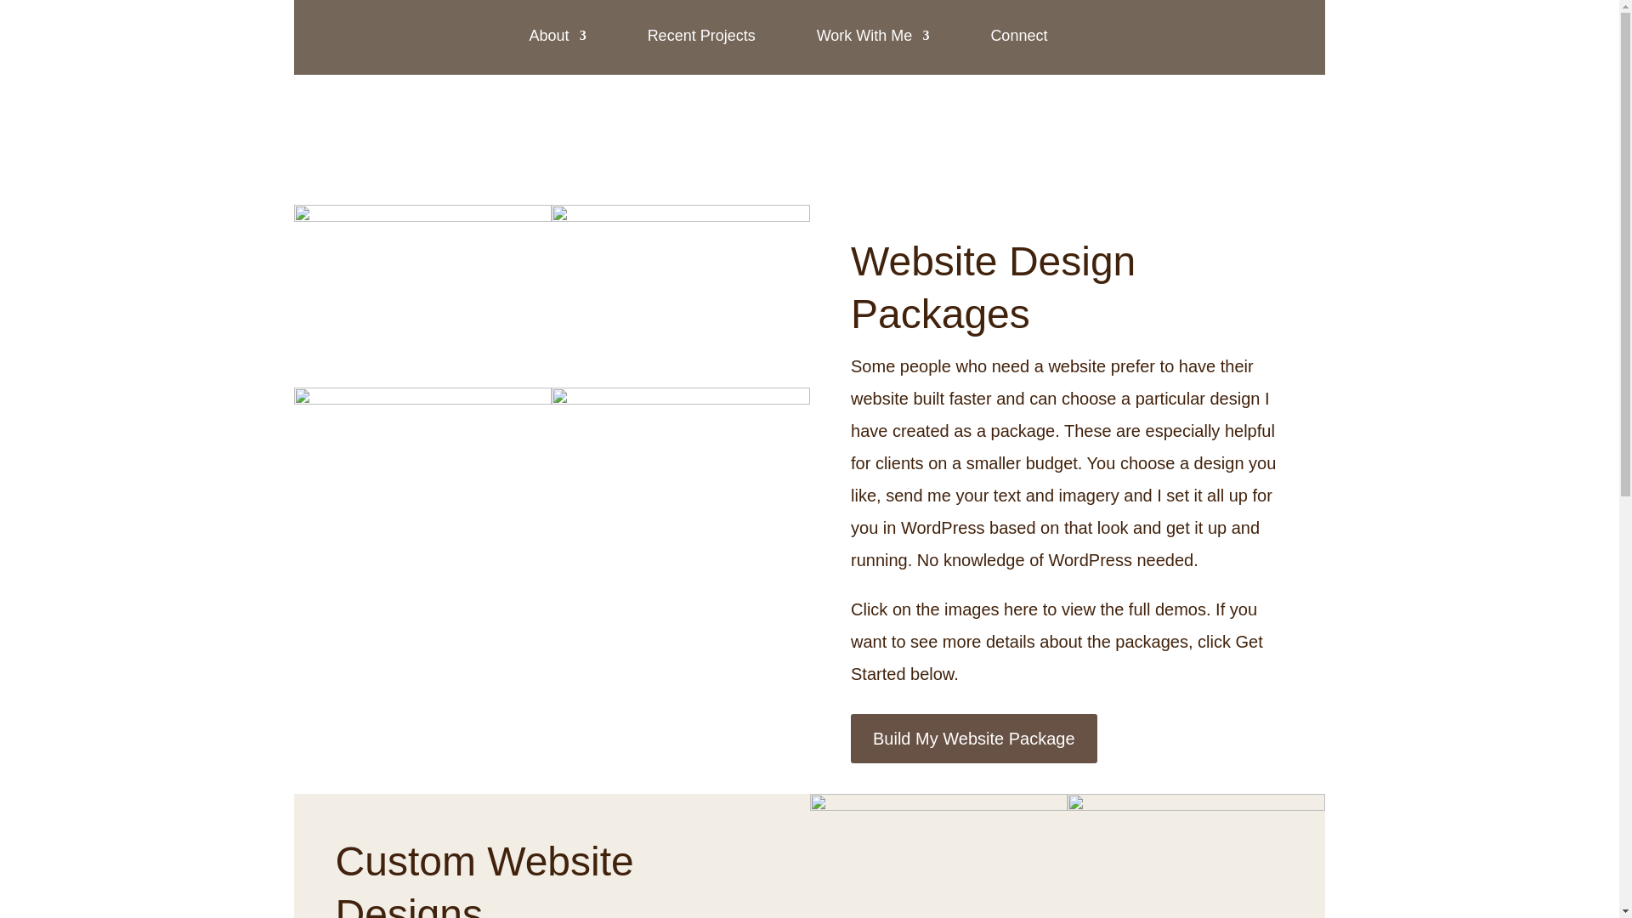 Image resolution: width=1632 pixels, height=918 pixels. Describe the element at coordinates (973, 738) in the screenshot. I see `Build My Website Package` at that location.